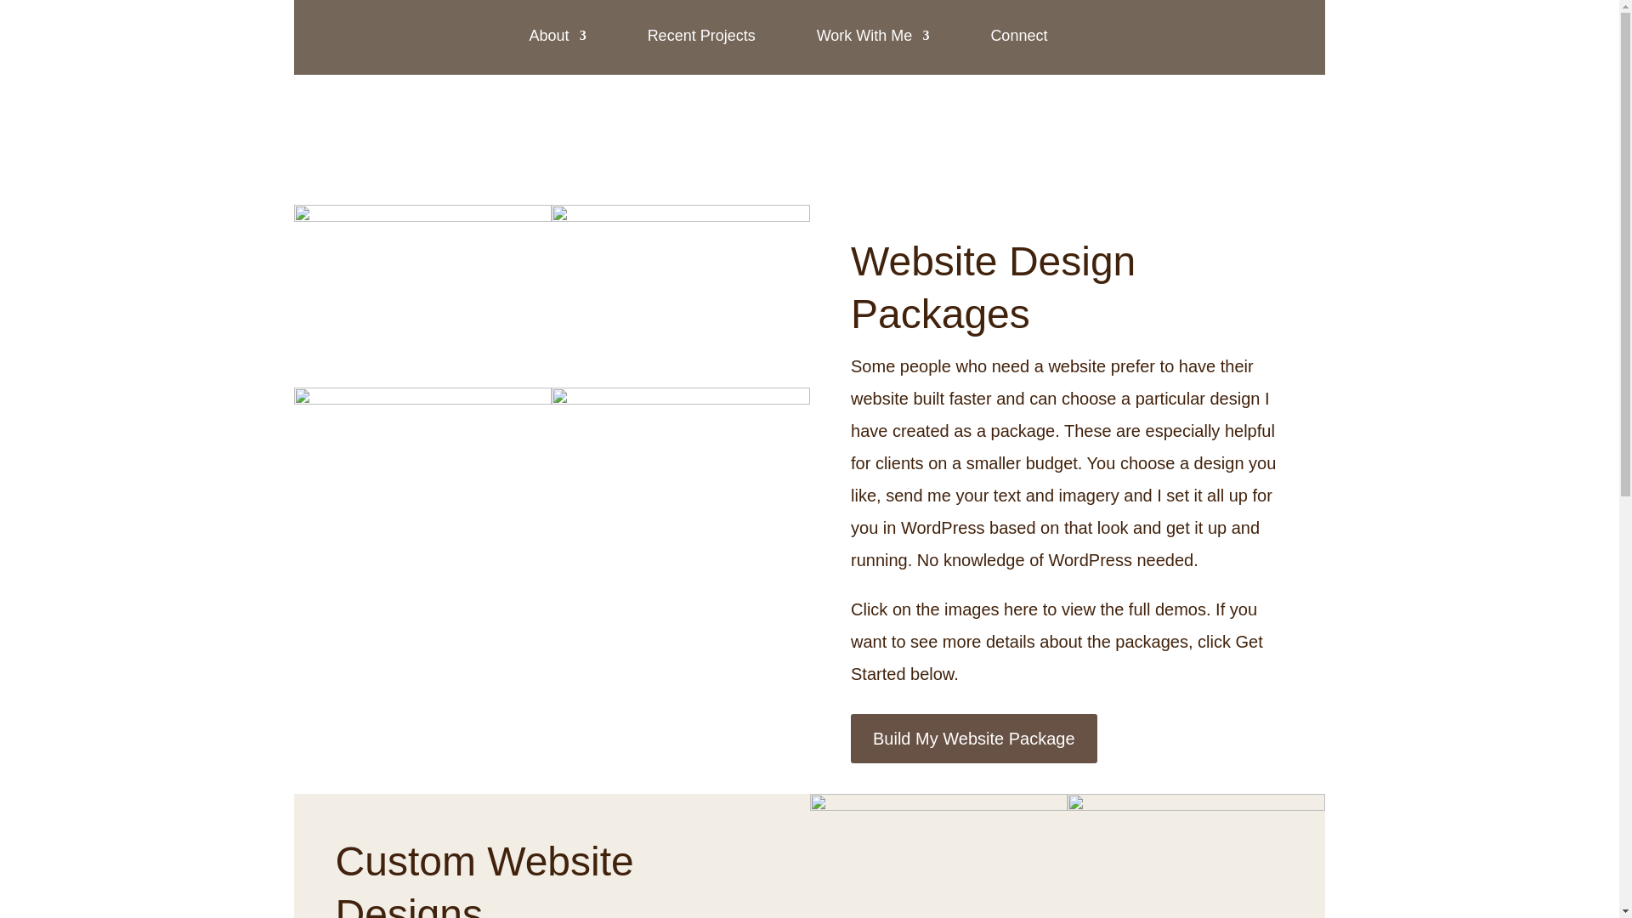 Image resolution: width=1632 pixels, height=918 pixels. Describe the element at coordinates (973, 738) in the screenshot. I see `Build My Website Package` at that location.